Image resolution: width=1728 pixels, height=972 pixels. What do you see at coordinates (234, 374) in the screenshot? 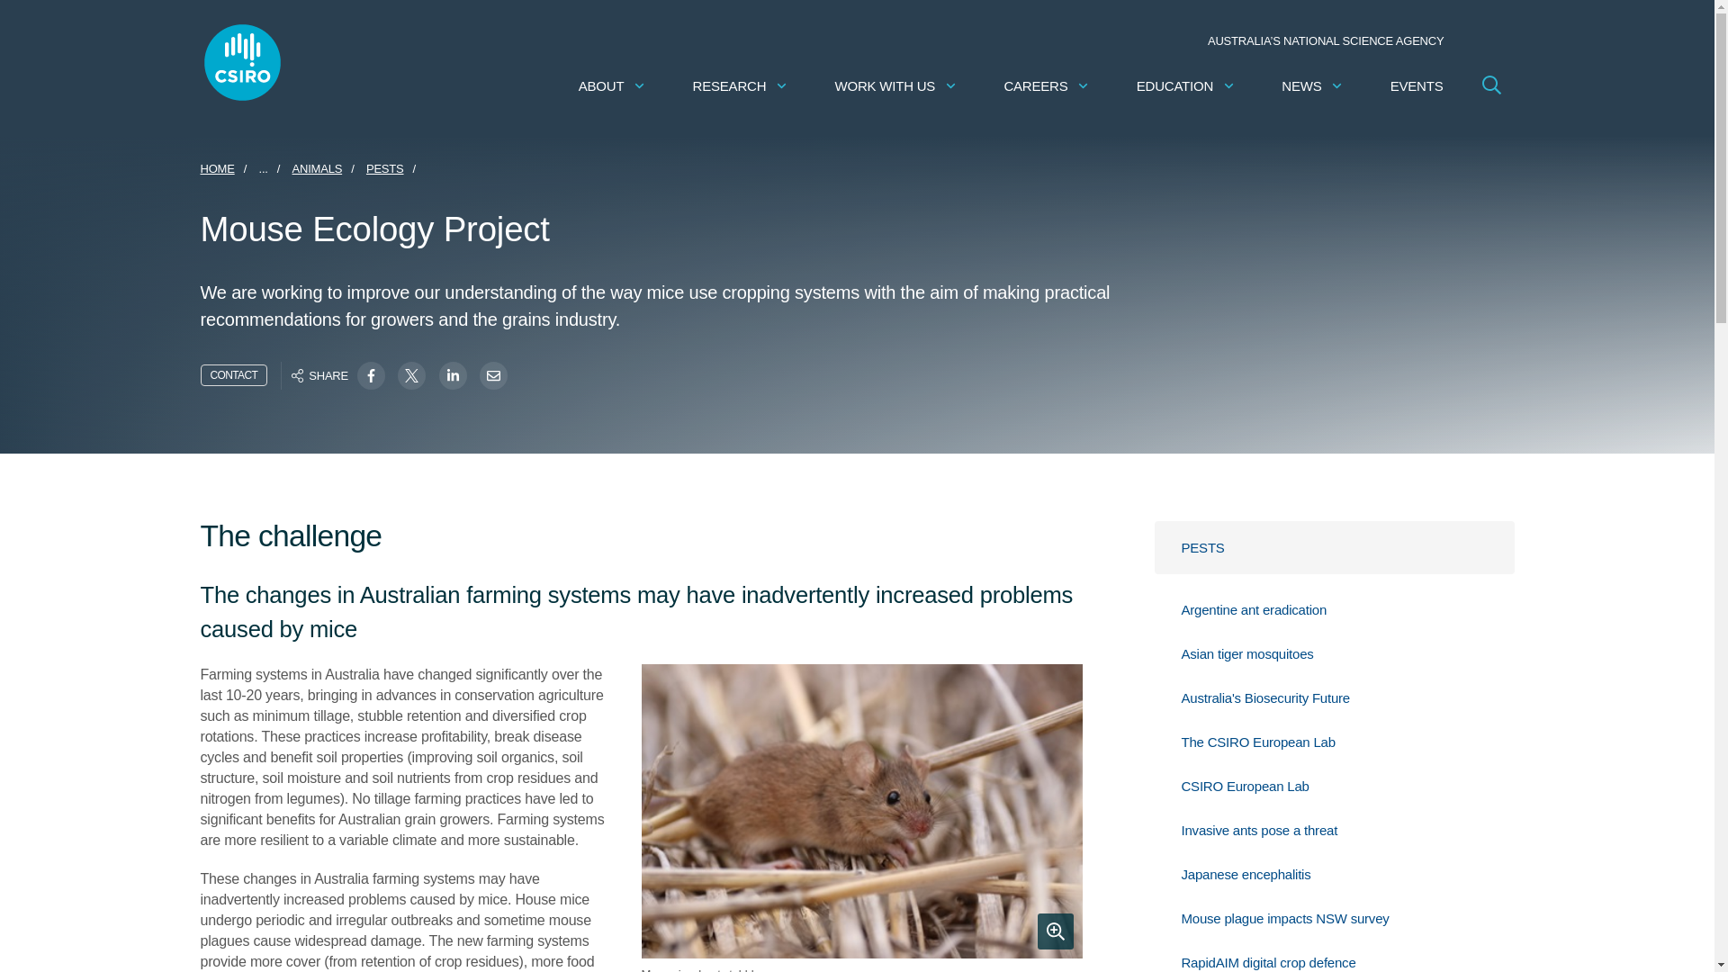
I see `CONTACT` at bounding box center [234, 374].